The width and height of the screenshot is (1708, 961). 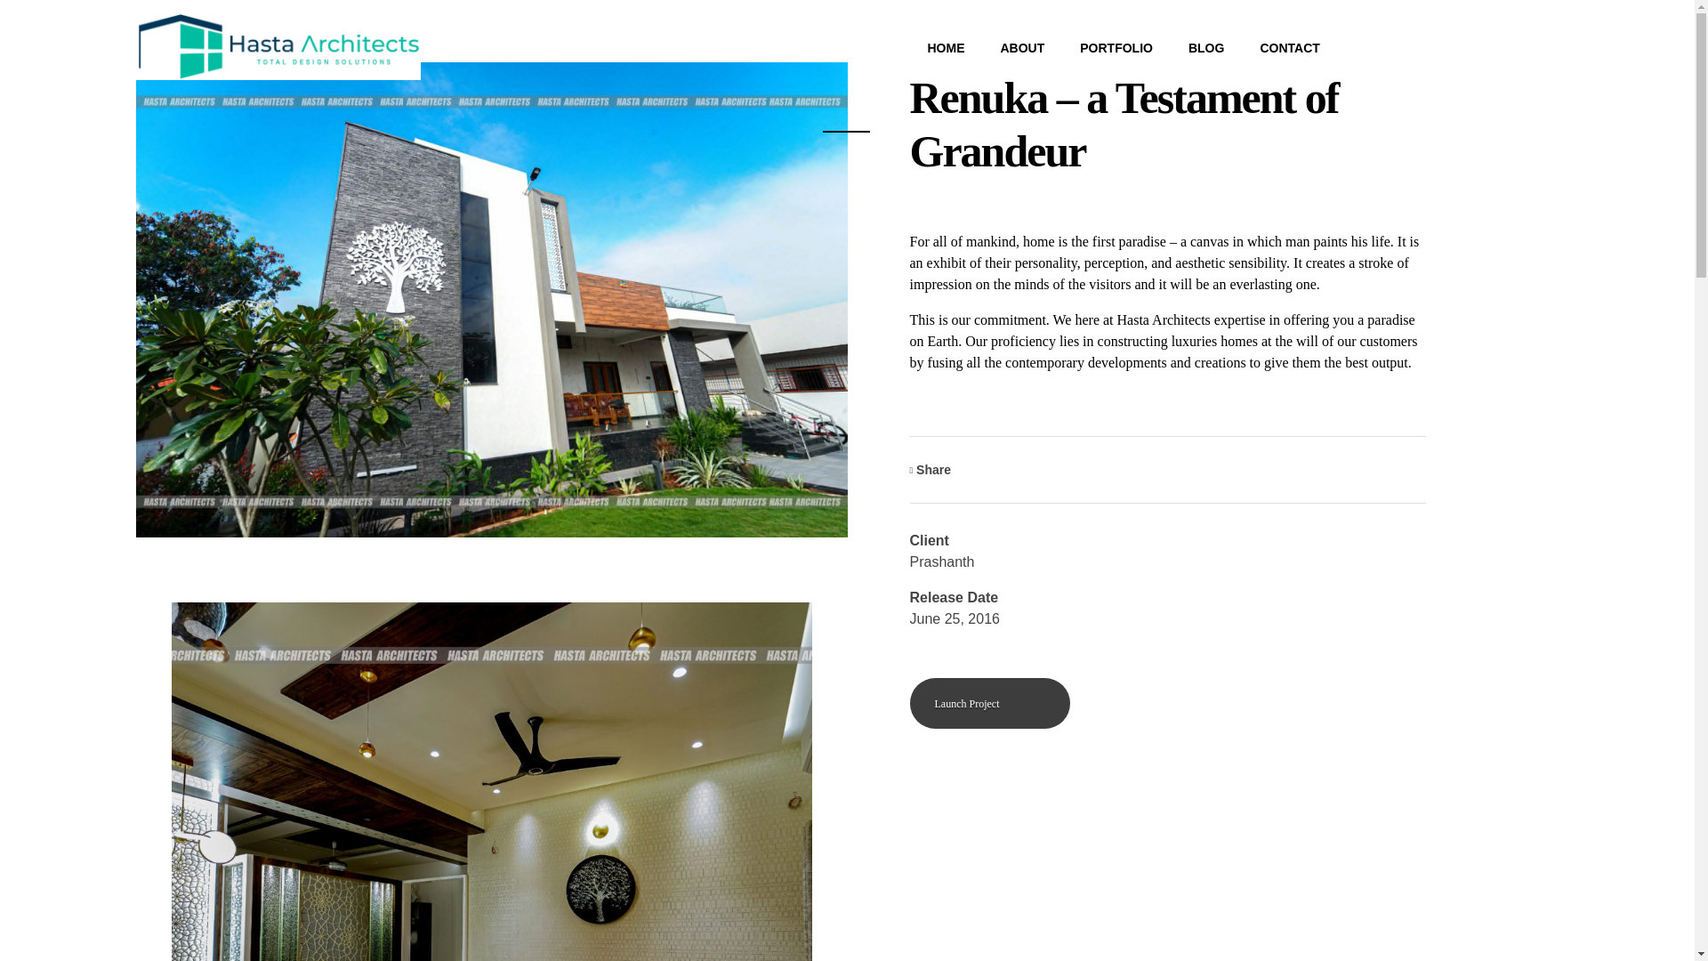 I want to click on CONTACT, so click(x=1271, y=48).